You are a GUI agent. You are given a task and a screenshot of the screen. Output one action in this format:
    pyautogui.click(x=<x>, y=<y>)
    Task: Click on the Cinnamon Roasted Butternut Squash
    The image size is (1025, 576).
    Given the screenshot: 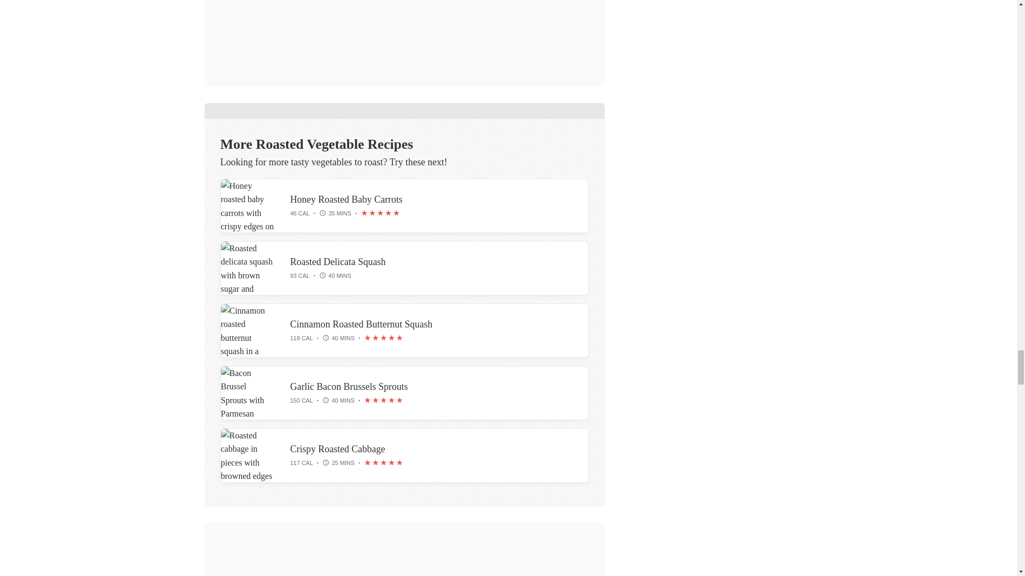 What is the action you would take?
    pyautogui.click(x=361, y=324)
    